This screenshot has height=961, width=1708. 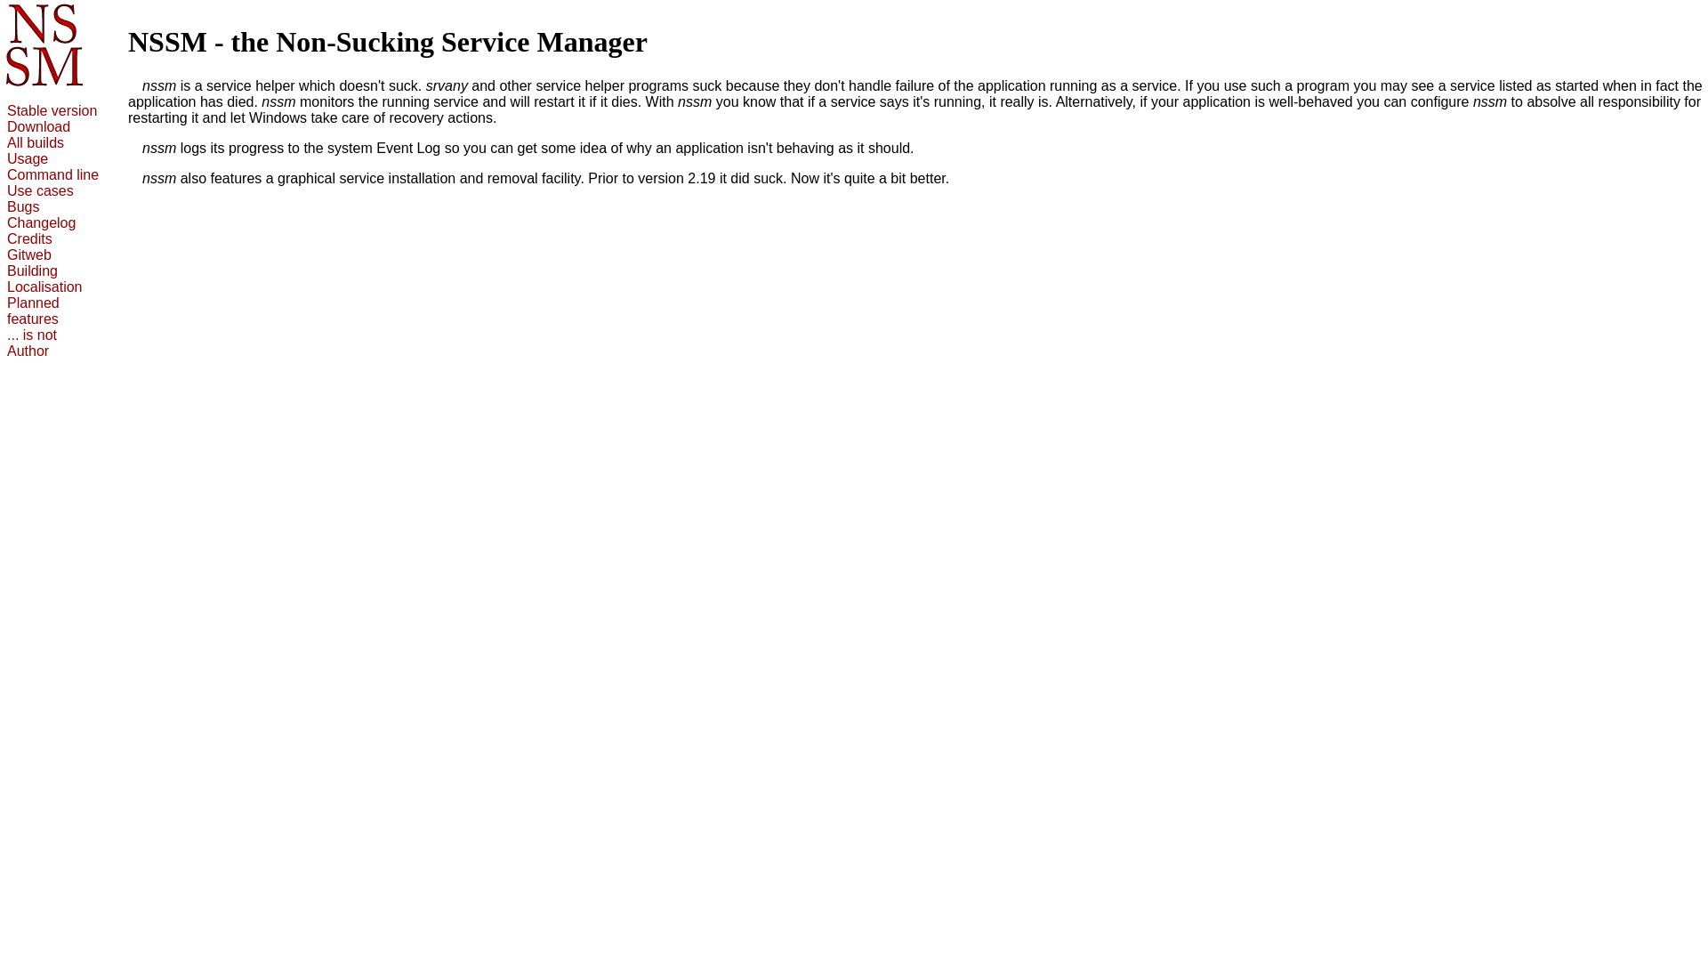 I want to click on Usage, so click(x=28, y=158).